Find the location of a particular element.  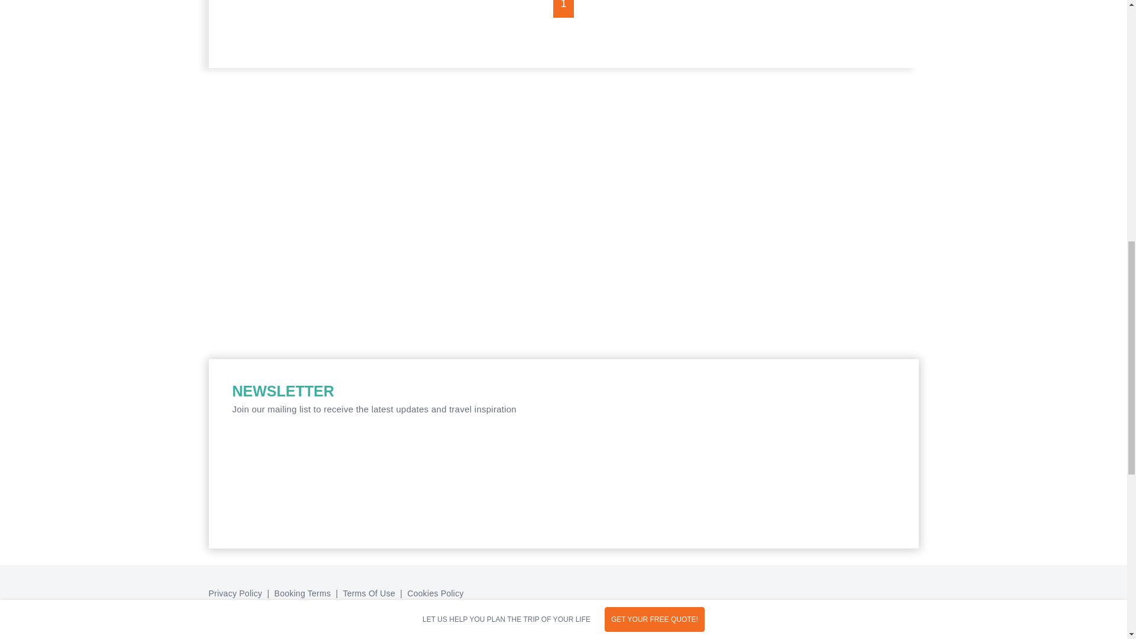

Terms Of Use is located at coordinates (368, 593).